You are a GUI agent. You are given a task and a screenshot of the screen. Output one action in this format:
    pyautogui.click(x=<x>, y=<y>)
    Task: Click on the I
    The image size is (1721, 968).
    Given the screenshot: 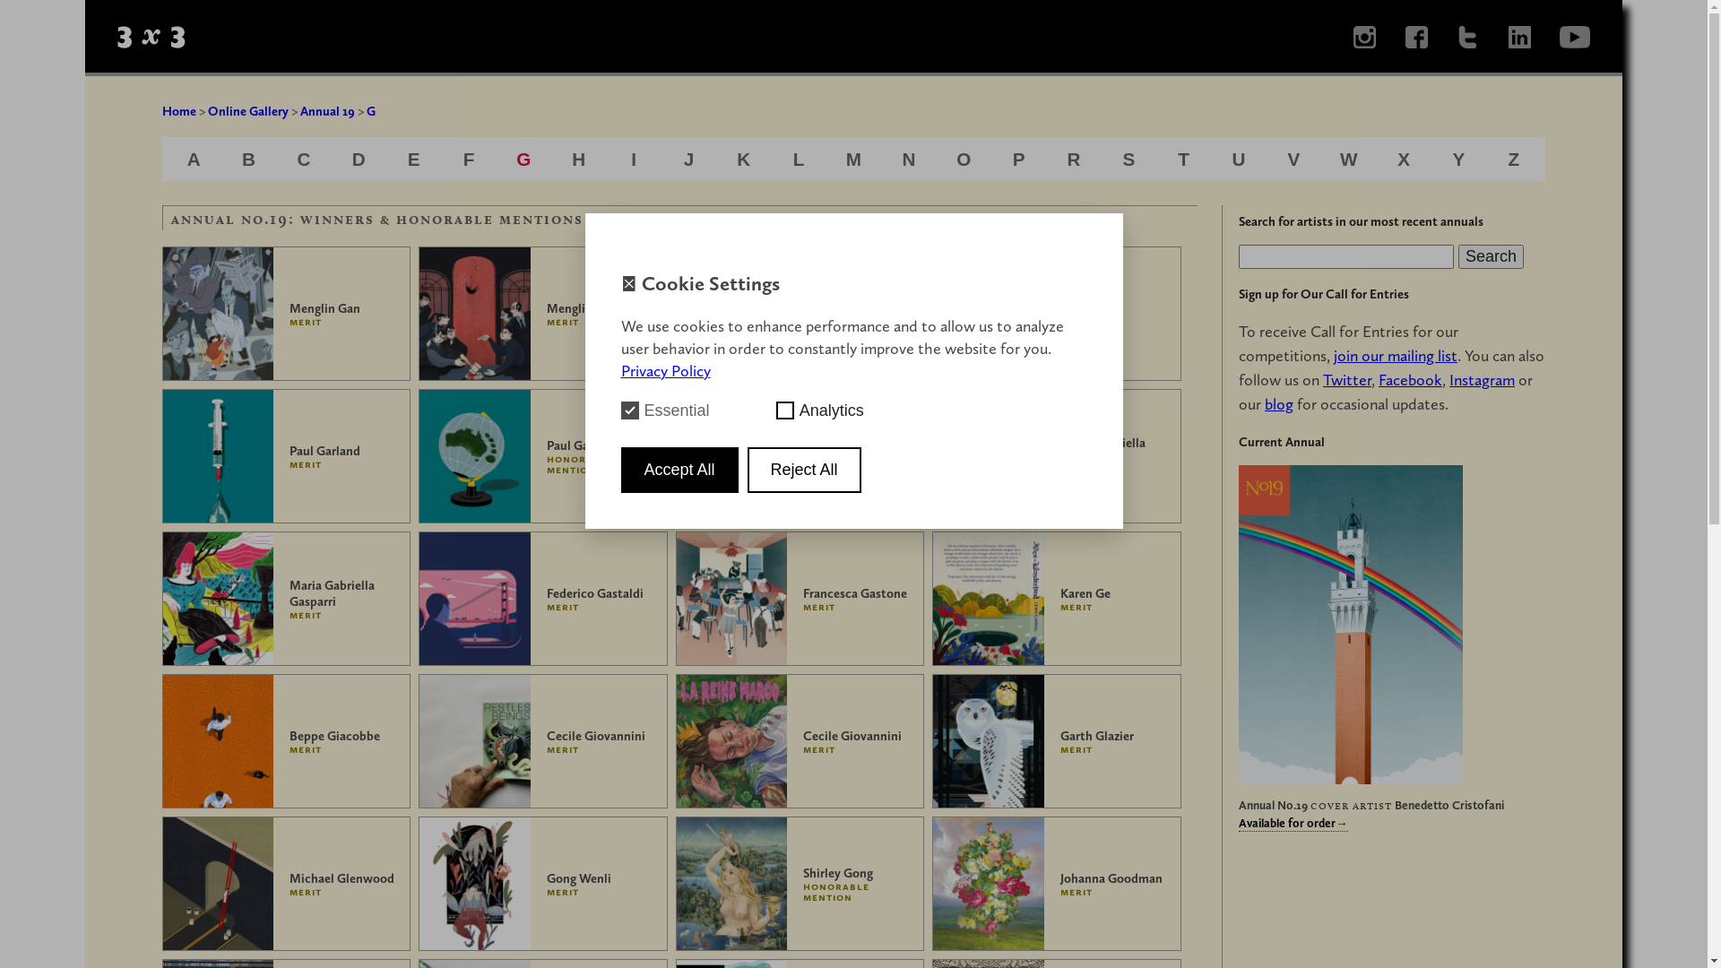 What is the action you would take?
    pyautogui.click(x=634, y=160)
    